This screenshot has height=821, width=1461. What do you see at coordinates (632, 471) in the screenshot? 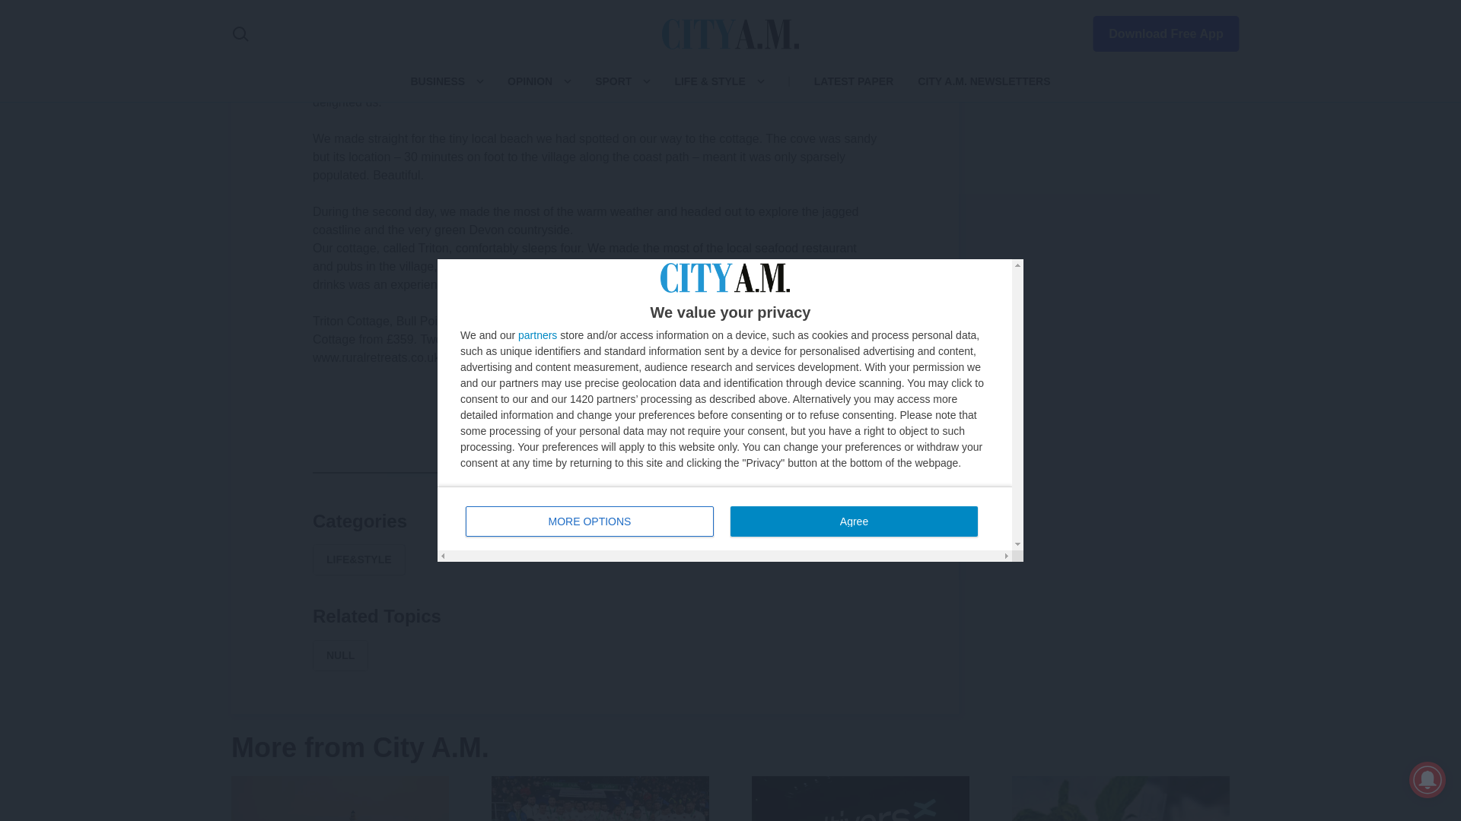
I see `WhatsApp` at bounding box center [632, 471].